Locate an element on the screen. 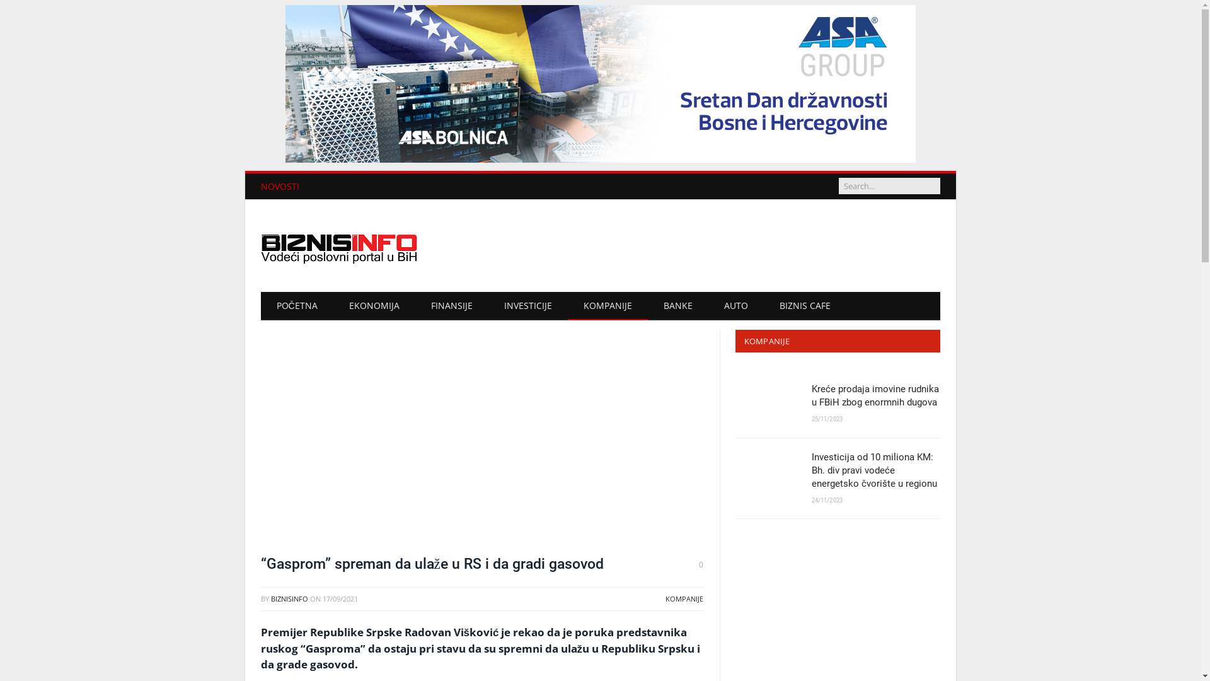 The image size is (1210, 681). EKONOMIJA is located at coordinates (374, 306).